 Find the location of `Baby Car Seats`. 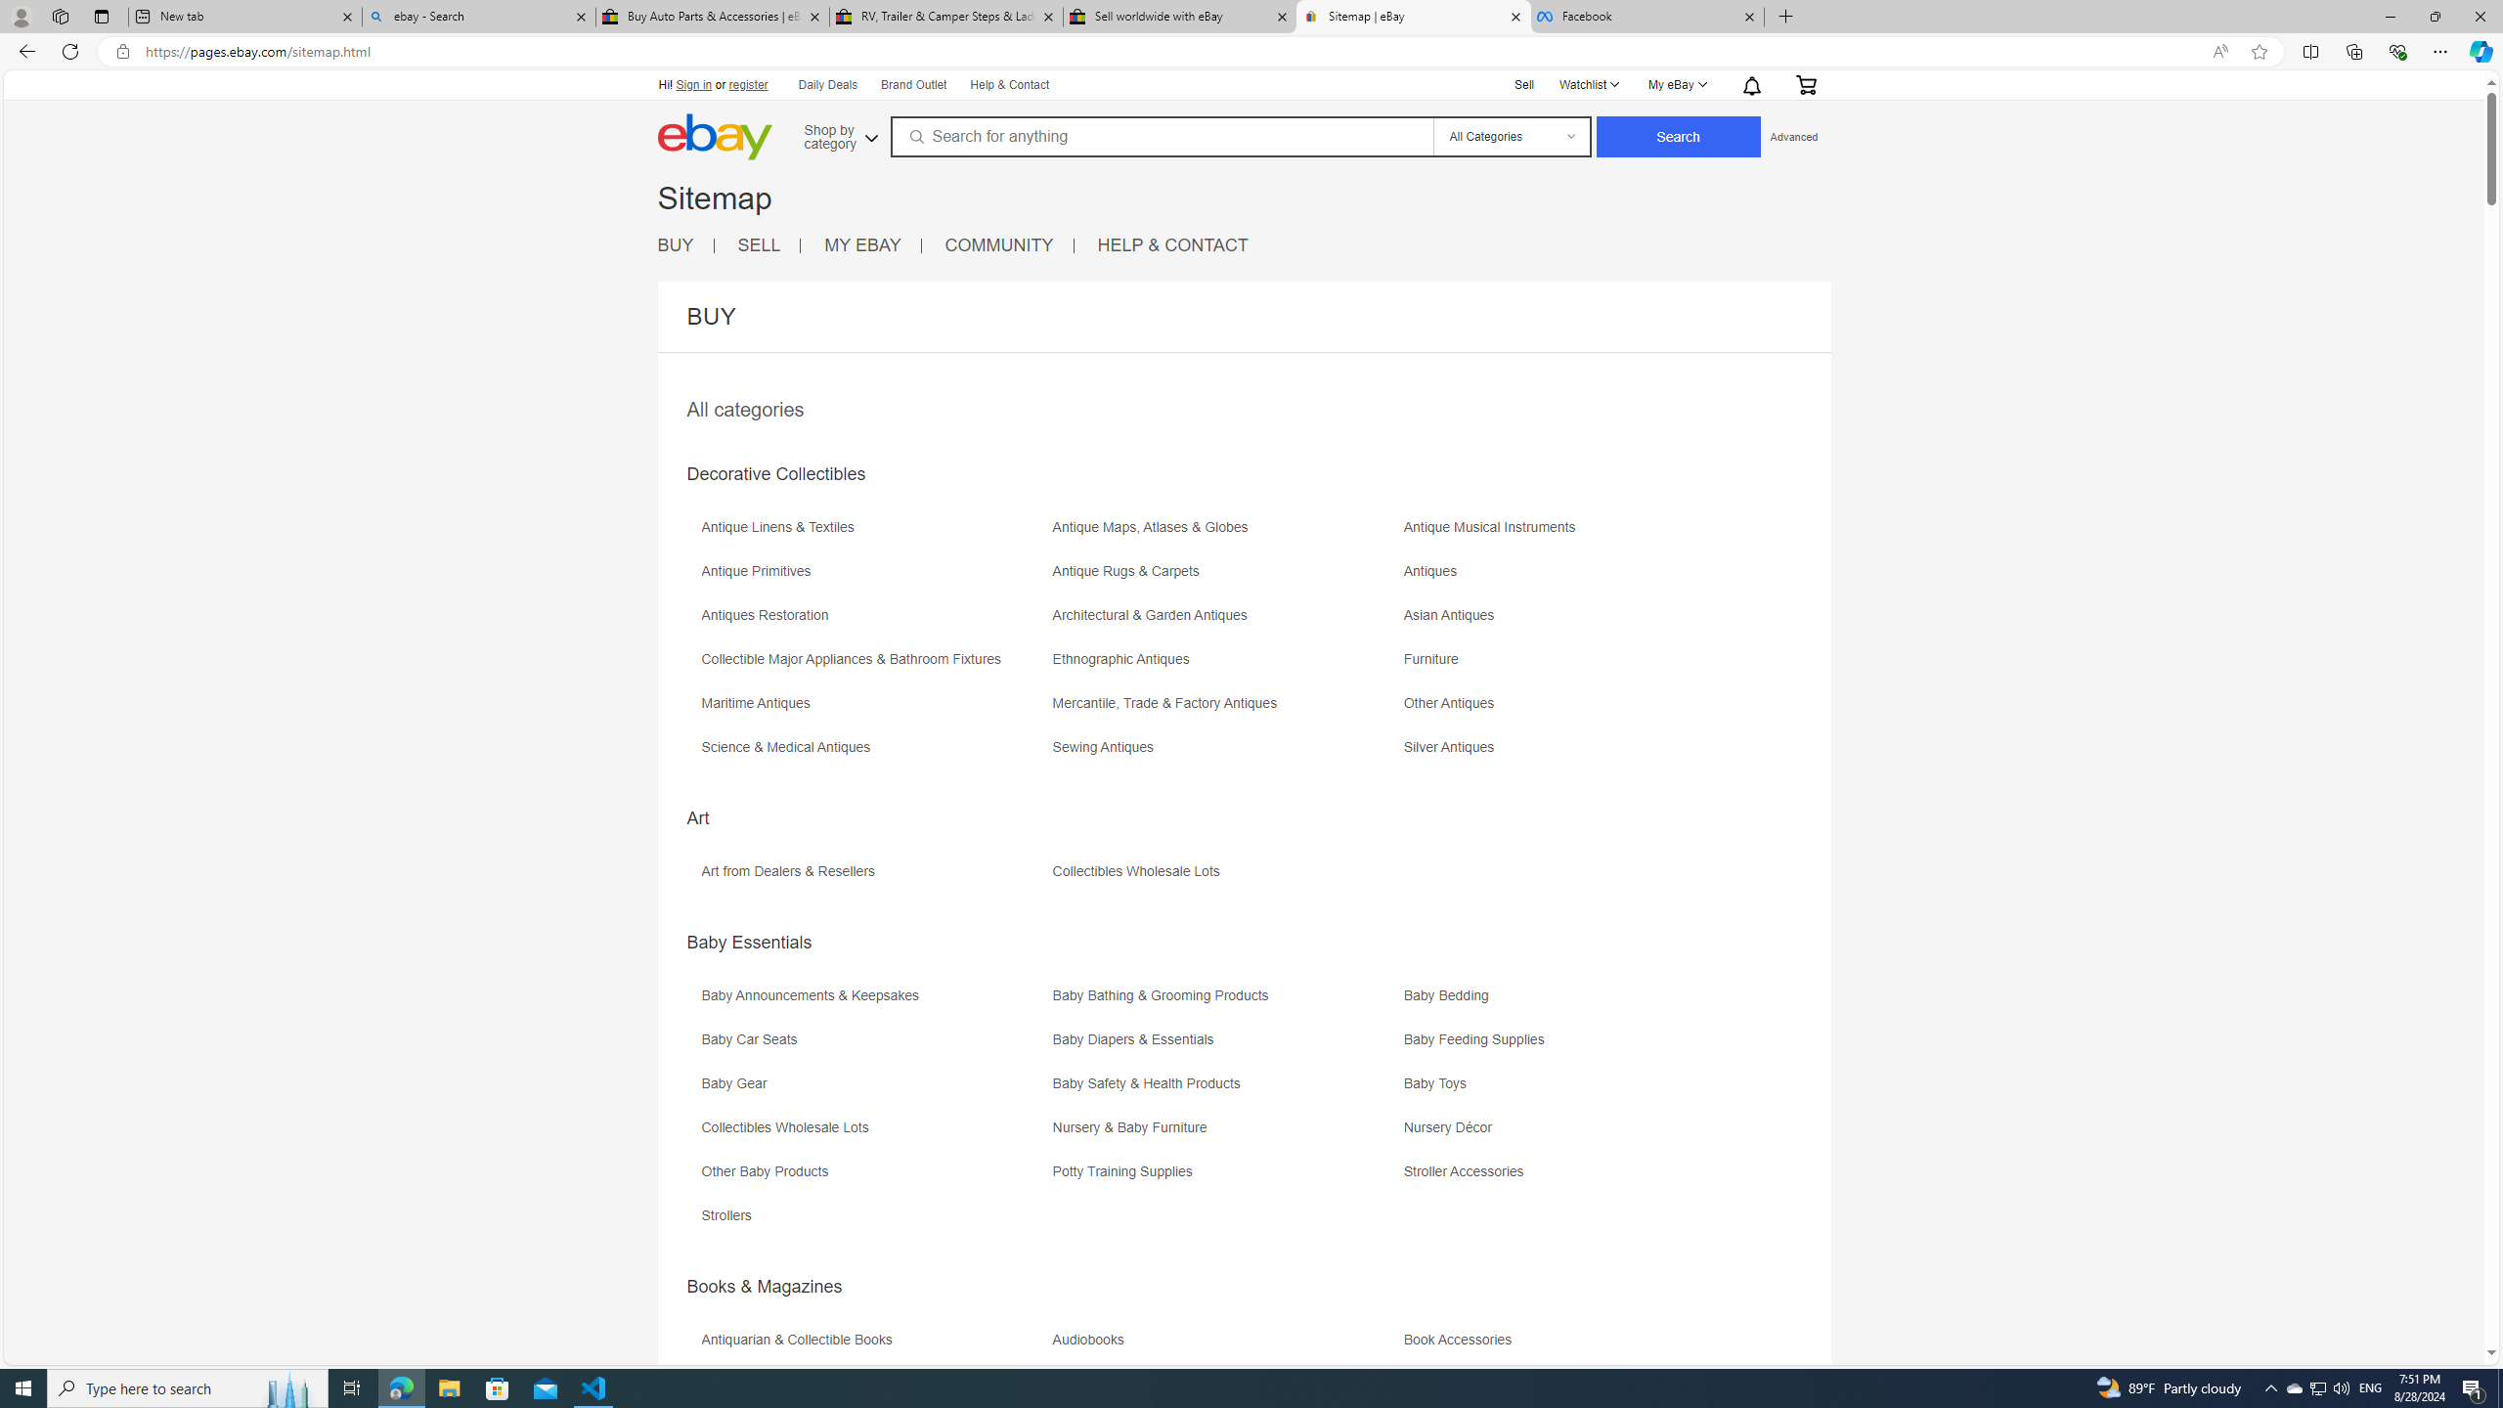

Baby Car Seats is located at coordinates (754, 1039).